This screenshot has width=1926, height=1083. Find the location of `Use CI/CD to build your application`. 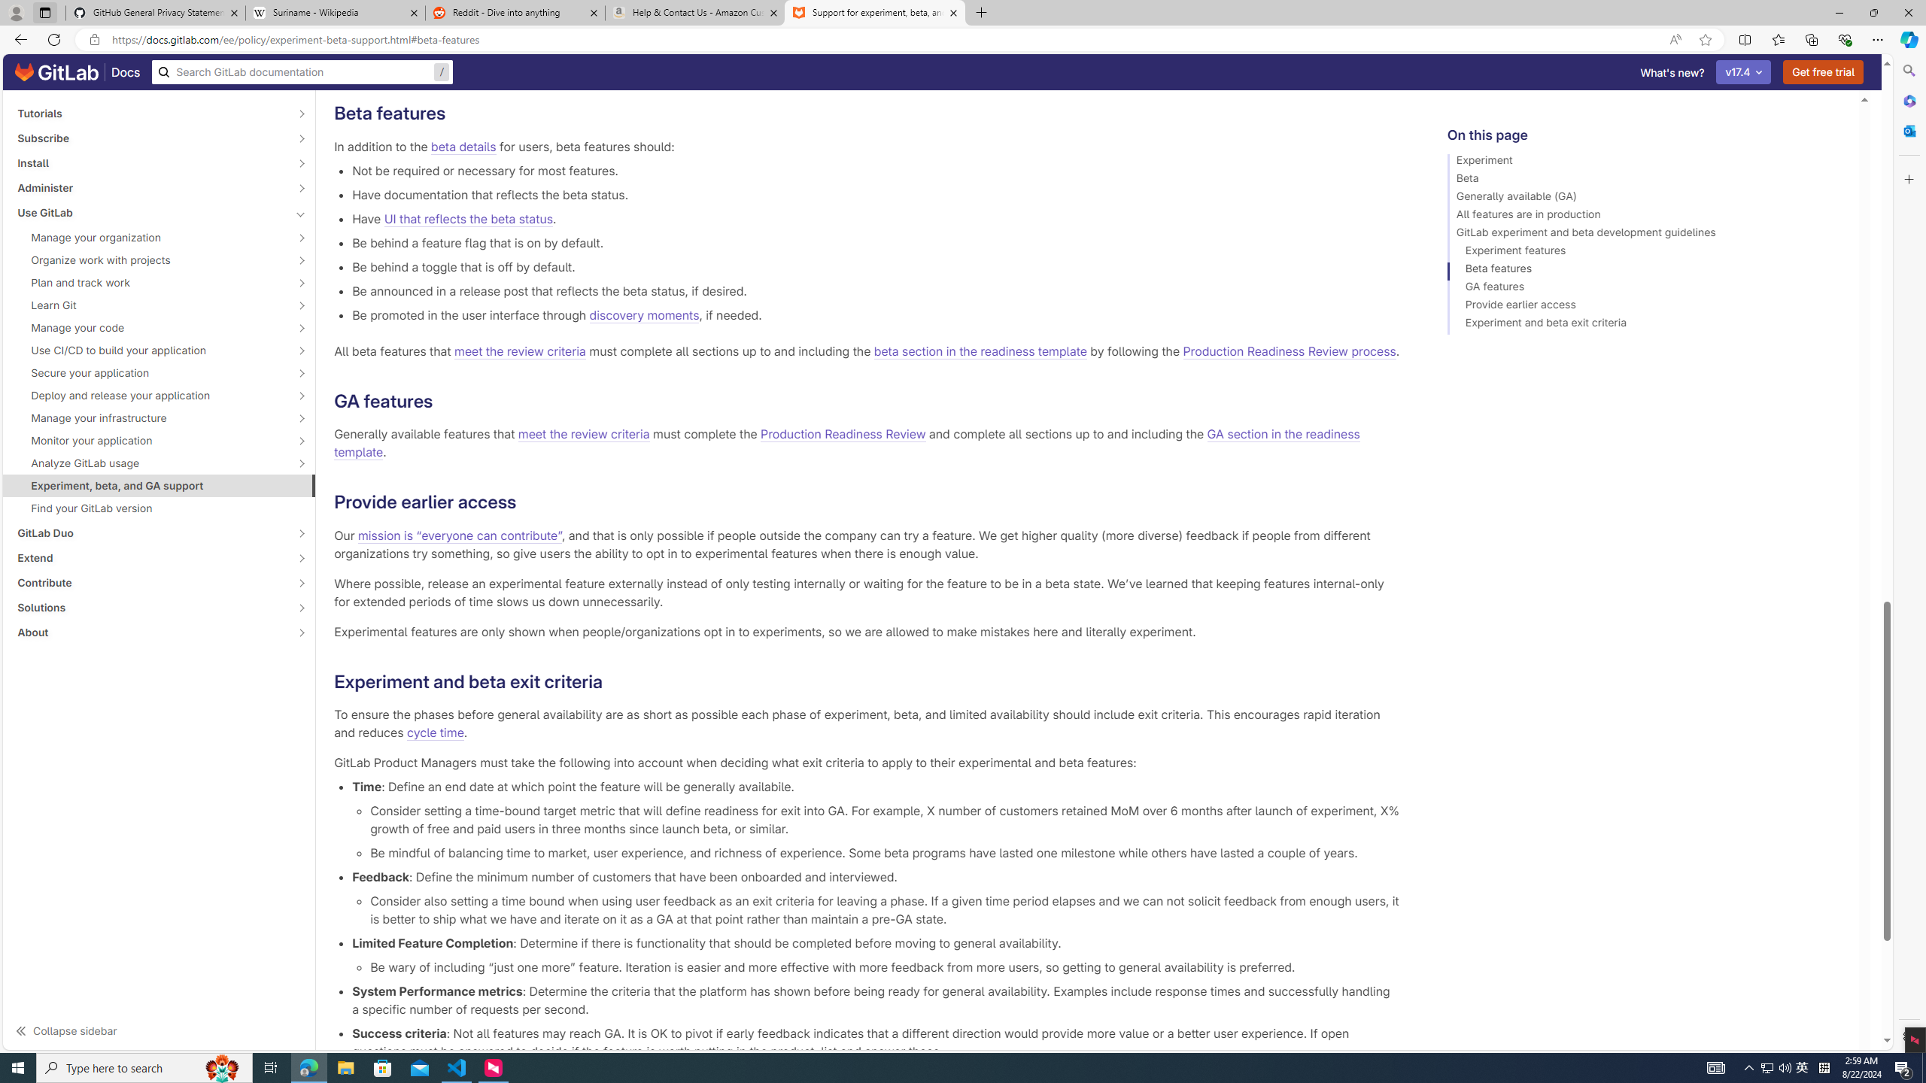

Use CI/CD to build your application is located at coordinates (150, 350).